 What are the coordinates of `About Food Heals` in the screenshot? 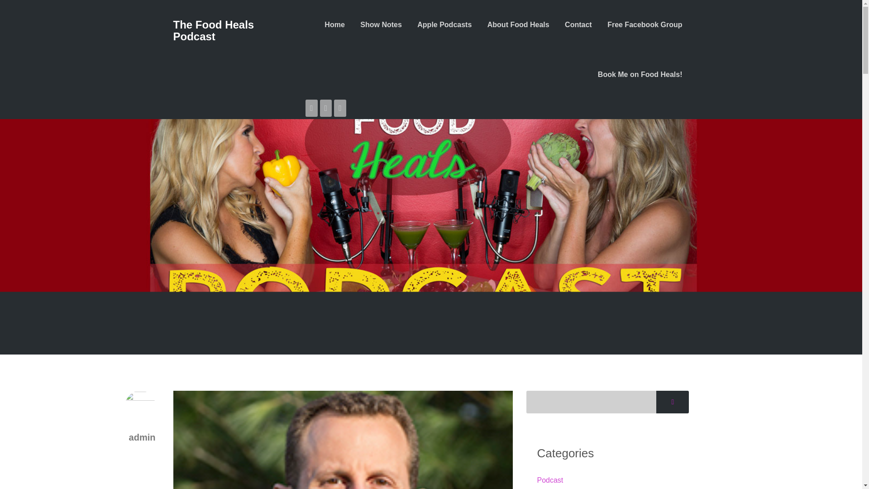 It's located at (518, 24).